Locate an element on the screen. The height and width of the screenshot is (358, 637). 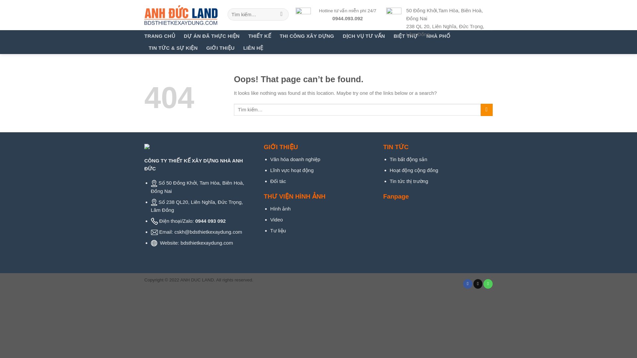
bdsthietkexaydung.com is located at coordinates (206, 243).